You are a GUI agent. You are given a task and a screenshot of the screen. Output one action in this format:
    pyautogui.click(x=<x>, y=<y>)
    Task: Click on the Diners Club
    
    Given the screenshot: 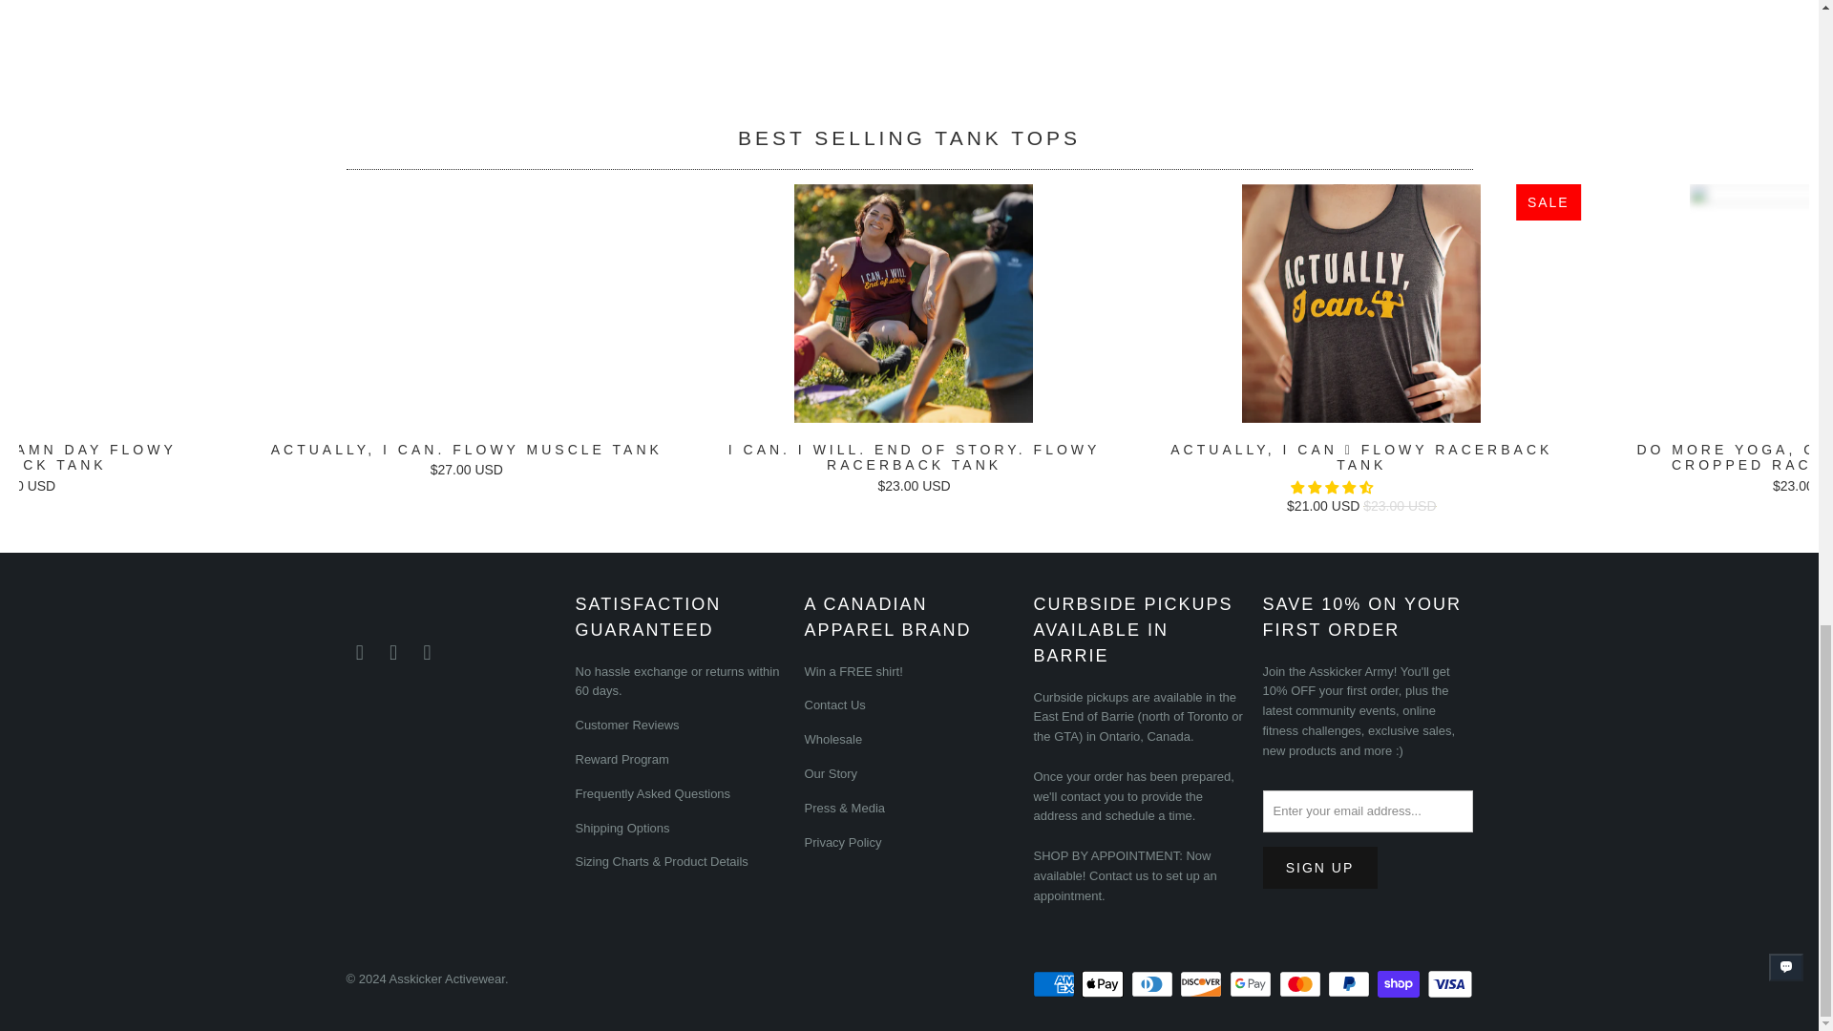 What is the action you would take?
    pyautogui.click(x=1153, y=984)
    